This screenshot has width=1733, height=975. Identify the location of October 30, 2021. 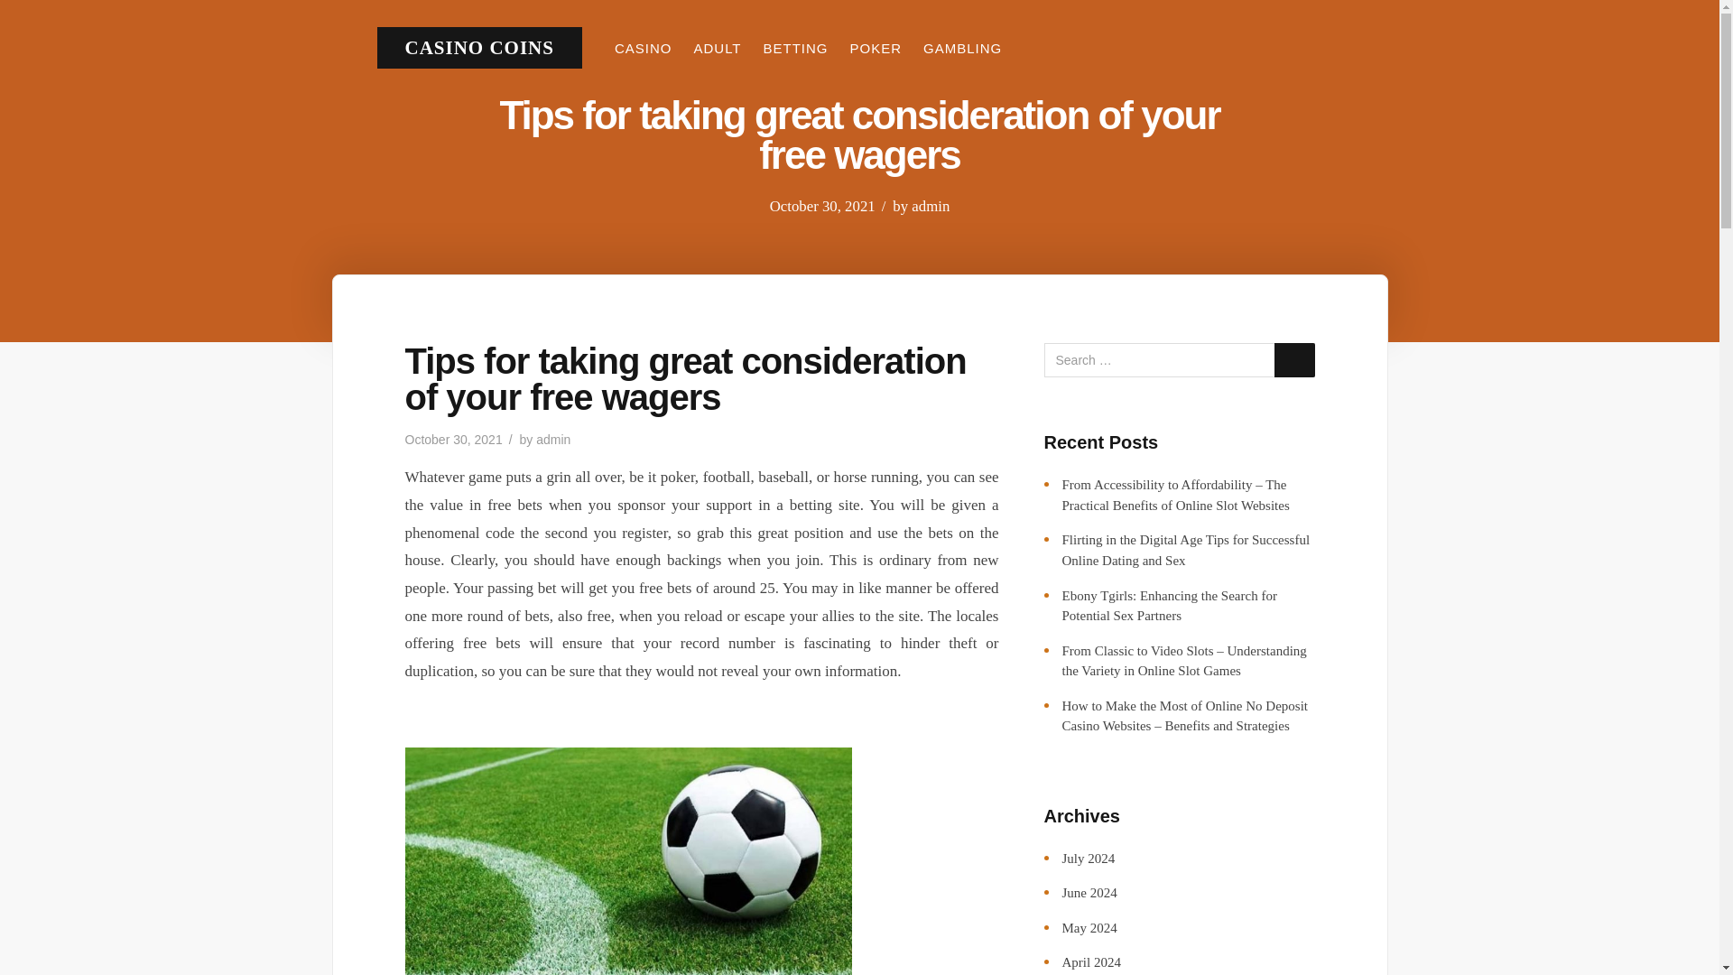
(821, 206).